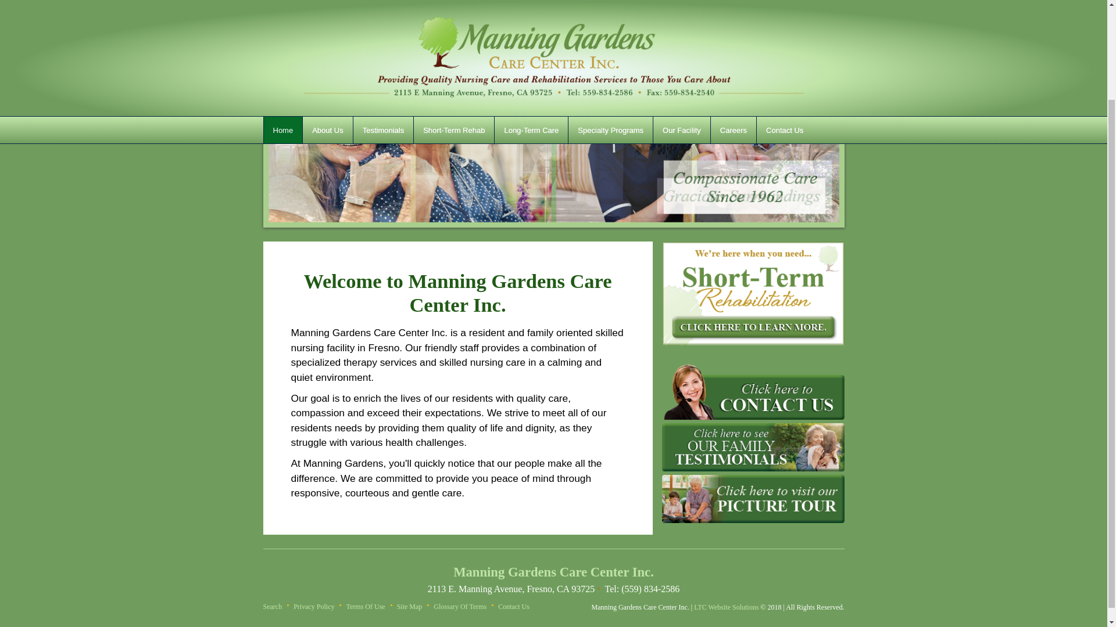  Describe the element at coordinates (282, 16) in the screenshot. I see `Home` at that location.